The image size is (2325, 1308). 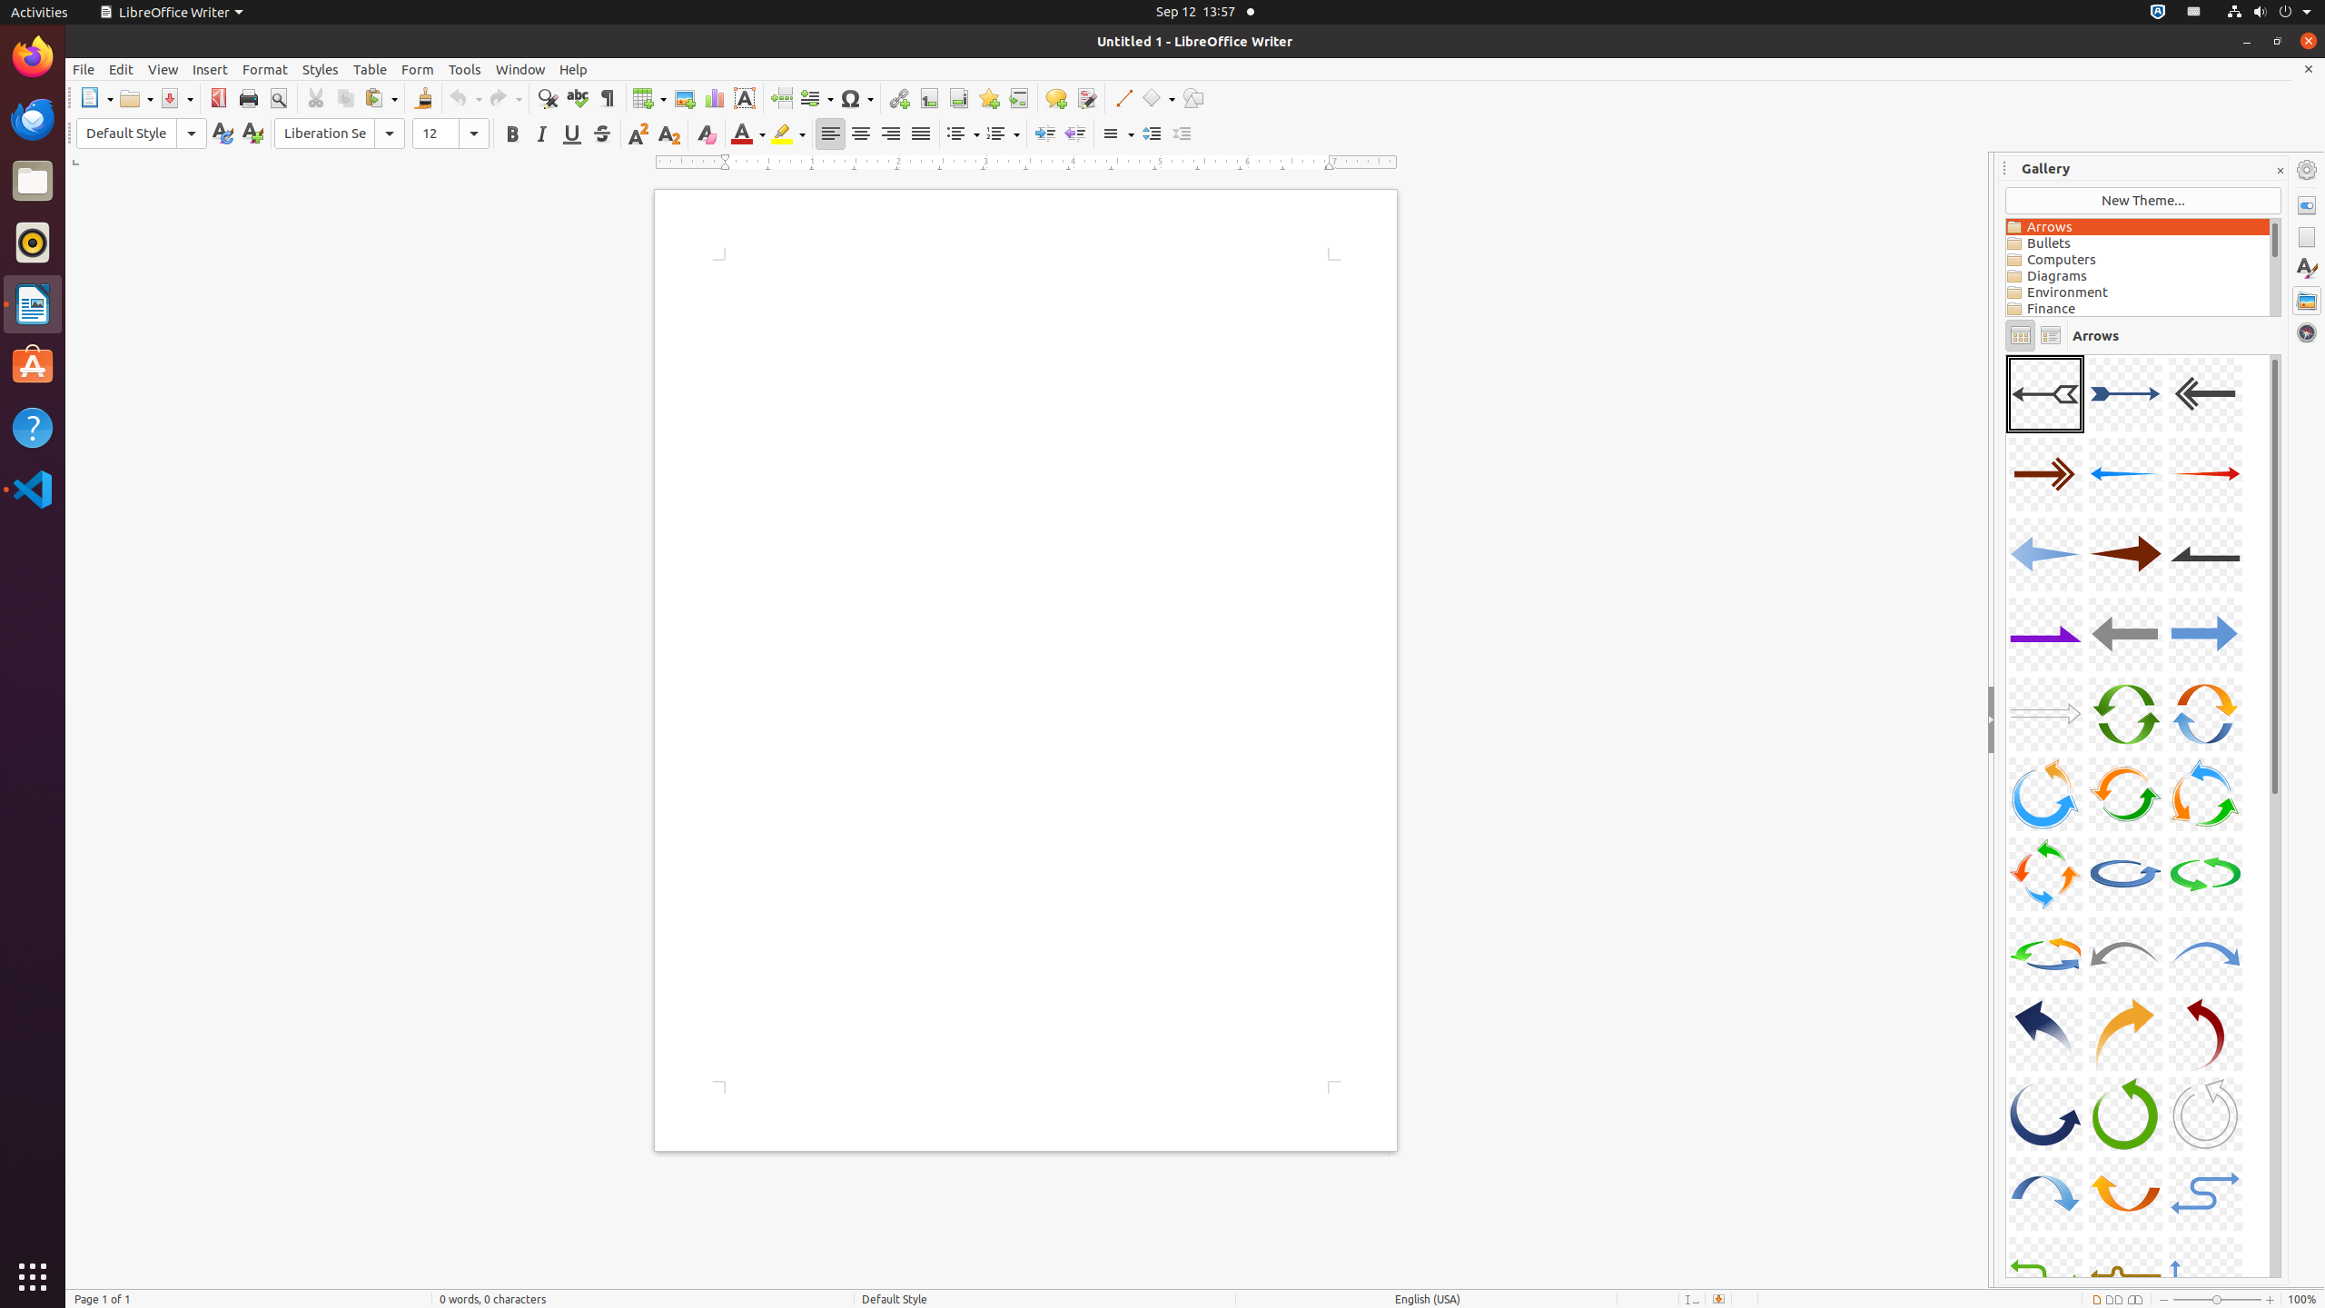 What do you see at coordinates (2045, 1194) in the screenshot?
I see `A31-CurvedArrow-LightBlue` at bounding box center [2045, 1194].